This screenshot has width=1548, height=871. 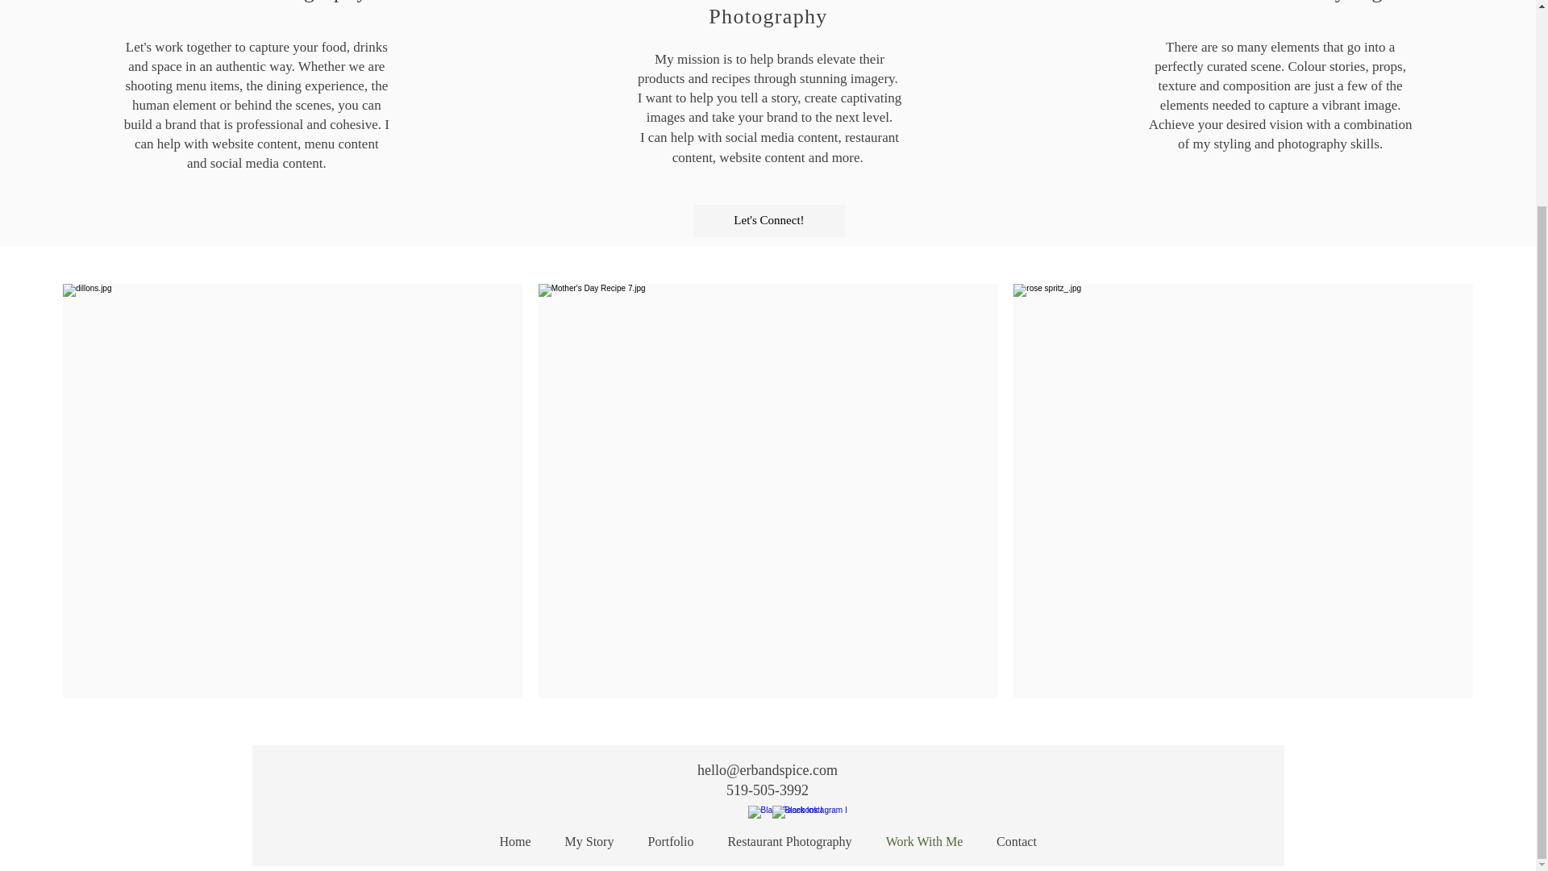 What do you see at coordinates (769, 220) in the screenshot?
I see `Let's Connect!` at bounding box center [769, 220].